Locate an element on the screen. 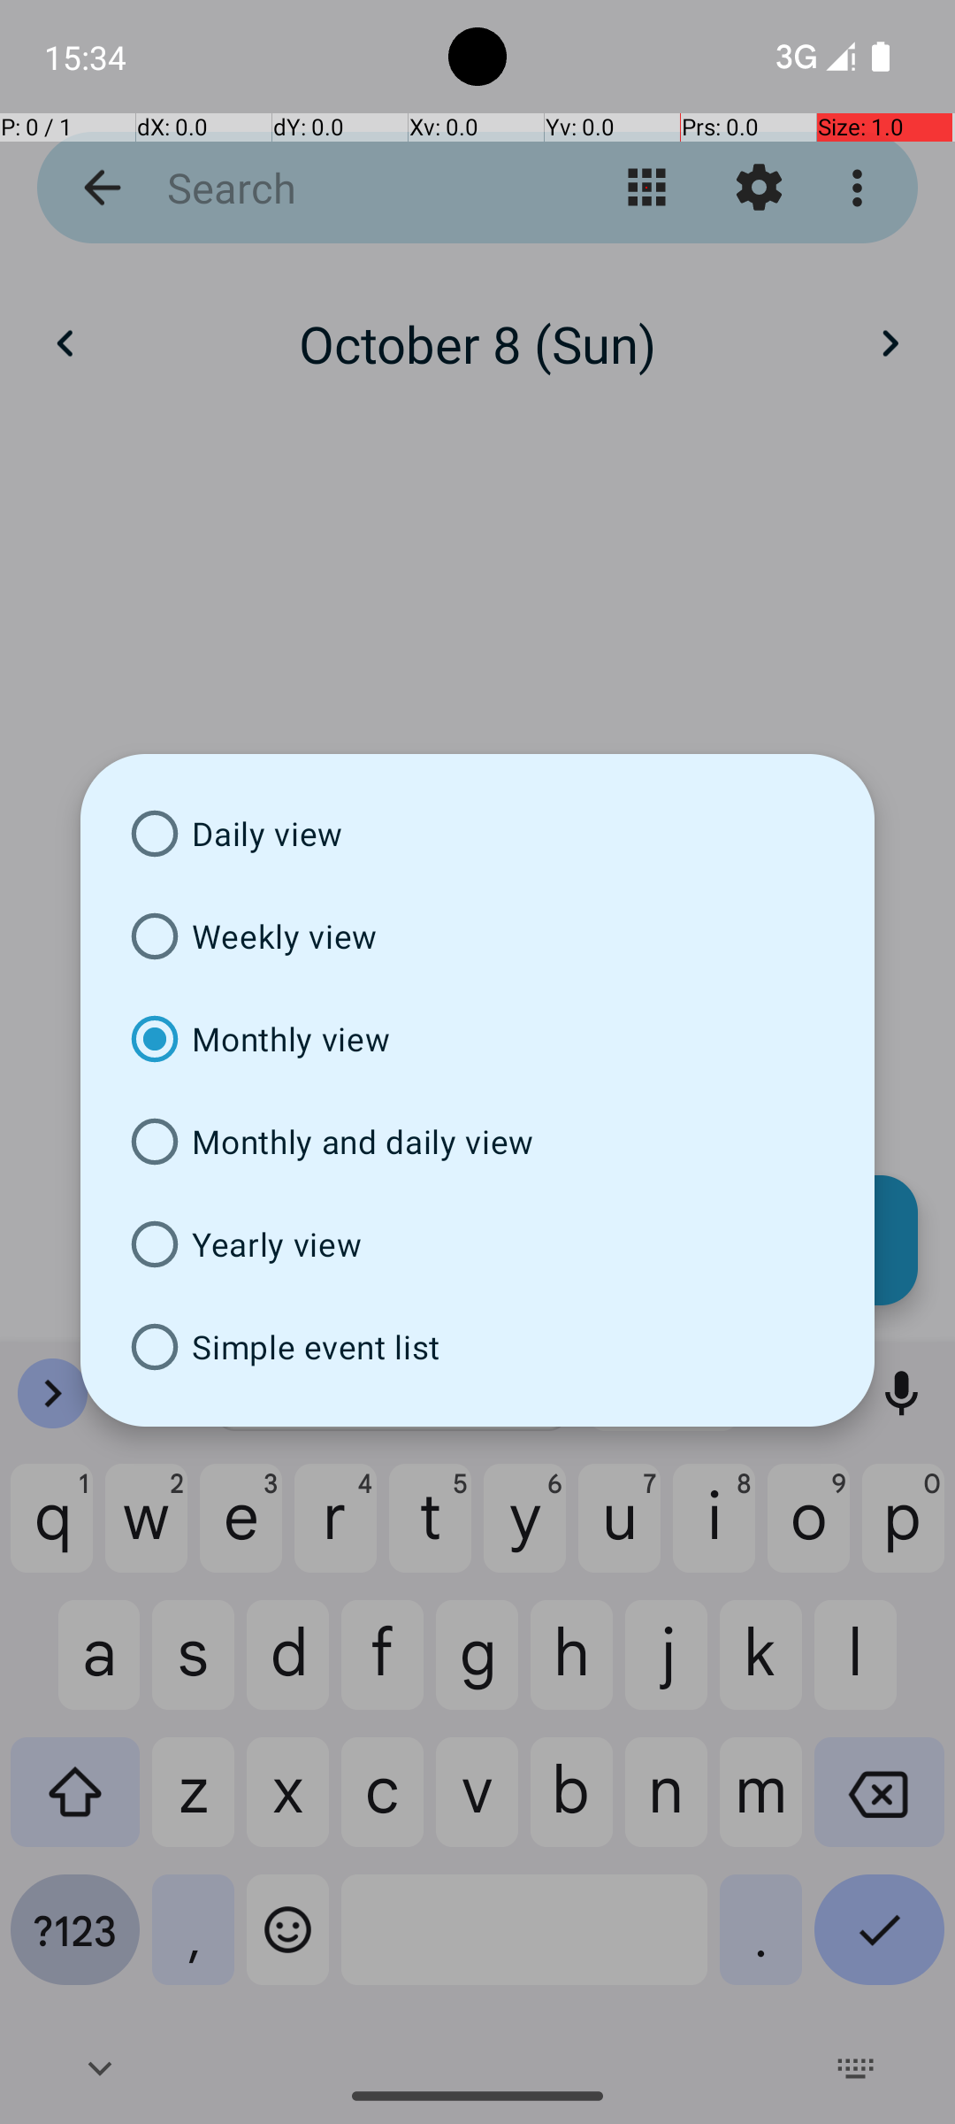  Yearly view is located at coordinates (477, 1244).